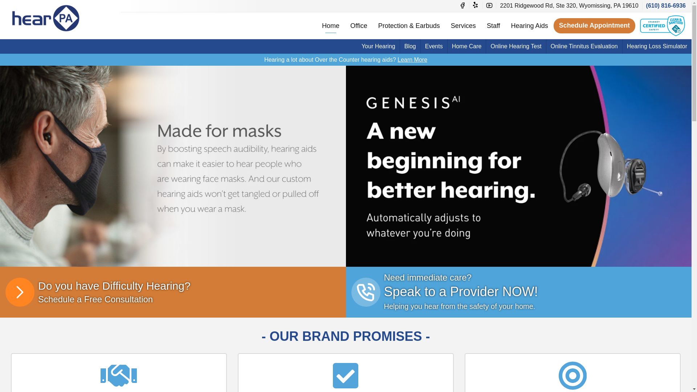  I want to click on Staff, so click(494, 25).